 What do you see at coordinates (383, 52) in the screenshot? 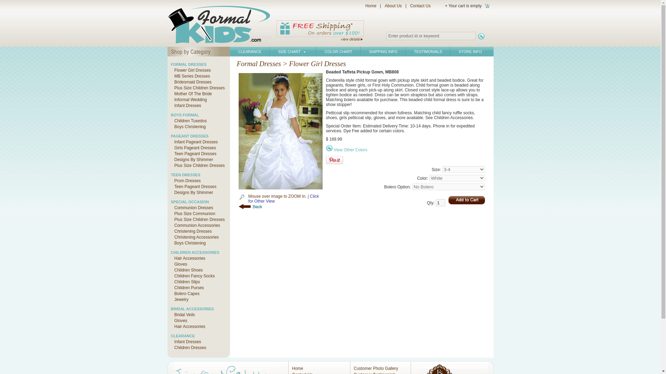
I see `SHIPPING INFO` at bounding box center [383, 52].